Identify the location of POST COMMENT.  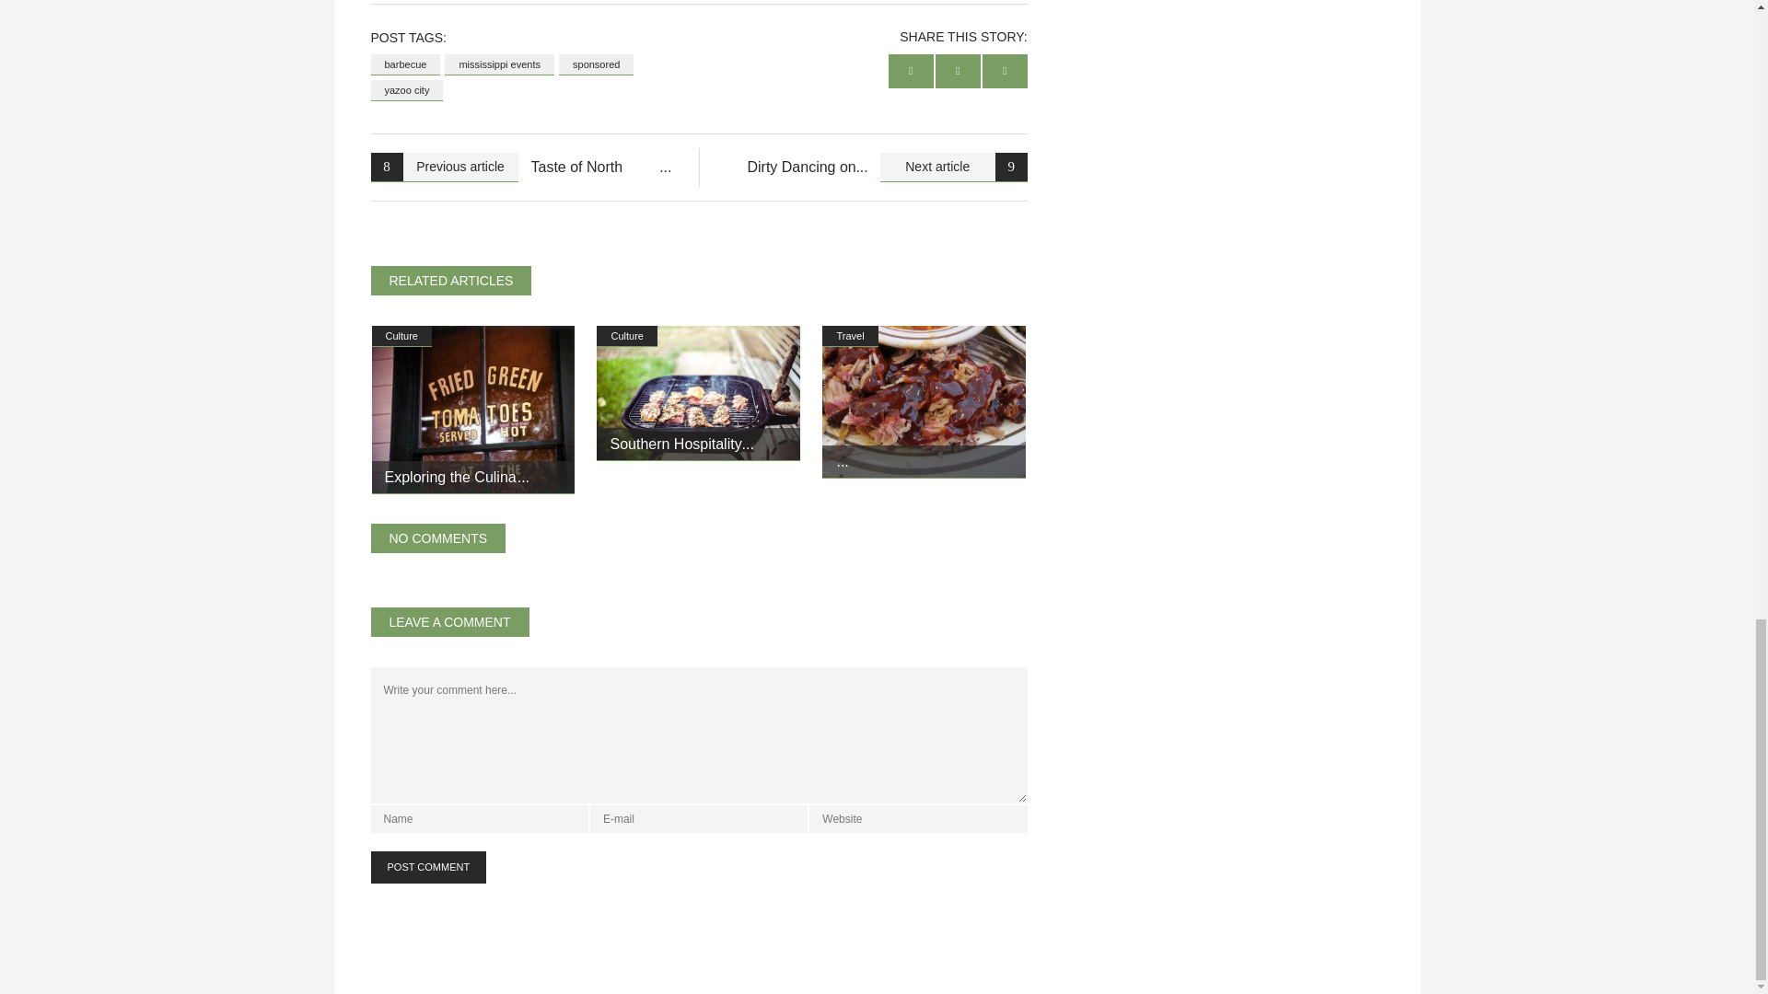
(427, 867).